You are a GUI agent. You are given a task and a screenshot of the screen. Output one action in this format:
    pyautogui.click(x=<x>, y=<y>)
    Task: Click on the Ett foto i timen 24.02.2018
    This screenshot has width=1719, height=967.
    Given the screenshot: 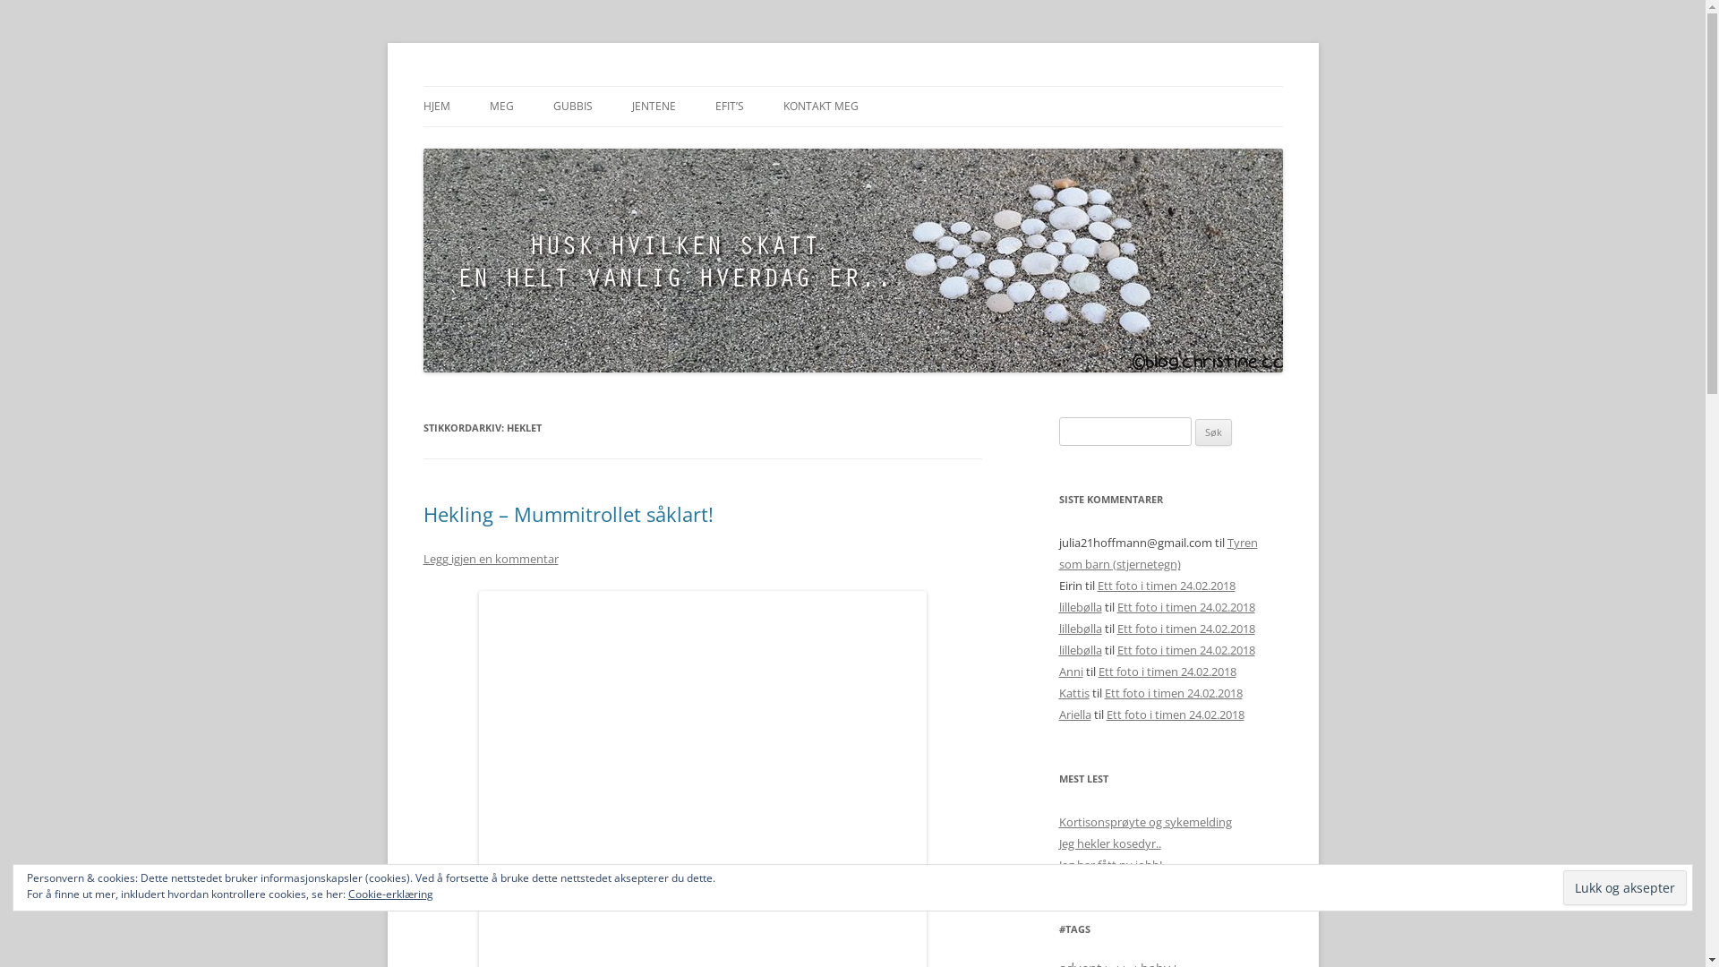 What is the action you would take?
    pyautogui.click(x=1186, y=607)
    